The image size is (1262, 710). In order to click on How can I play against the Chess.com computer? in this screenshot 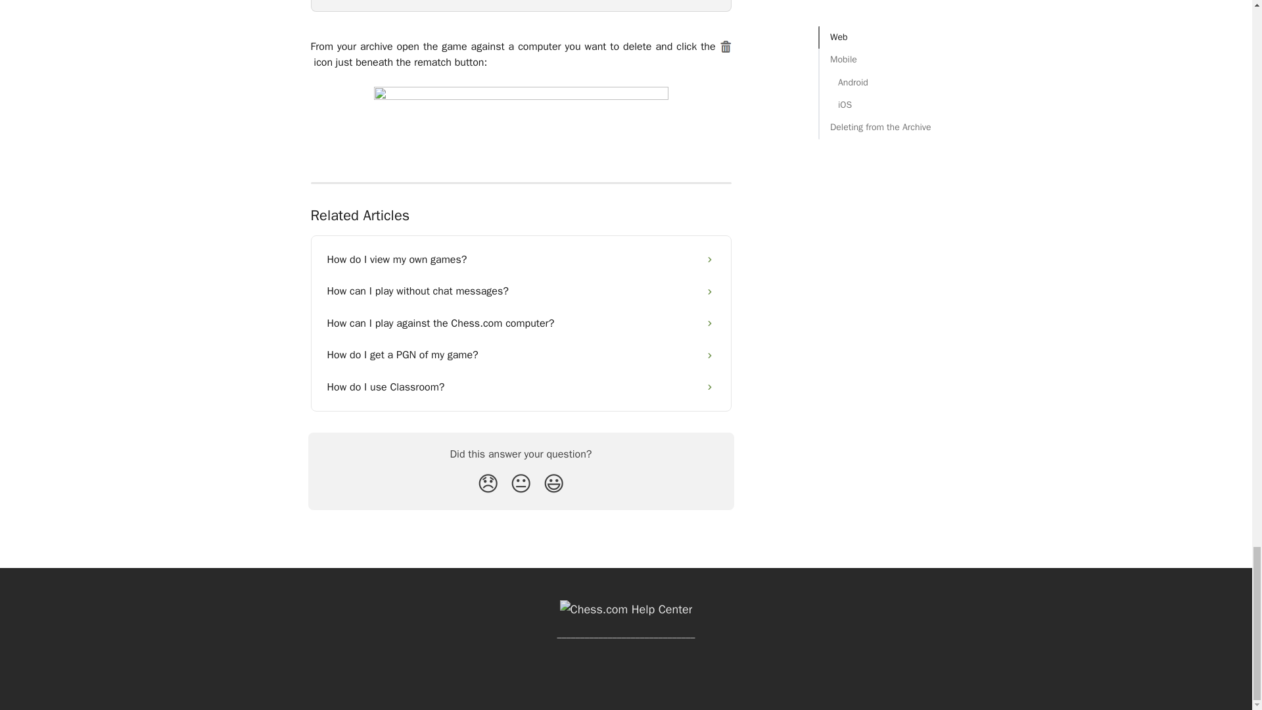, I will do `click(521, 323)`.